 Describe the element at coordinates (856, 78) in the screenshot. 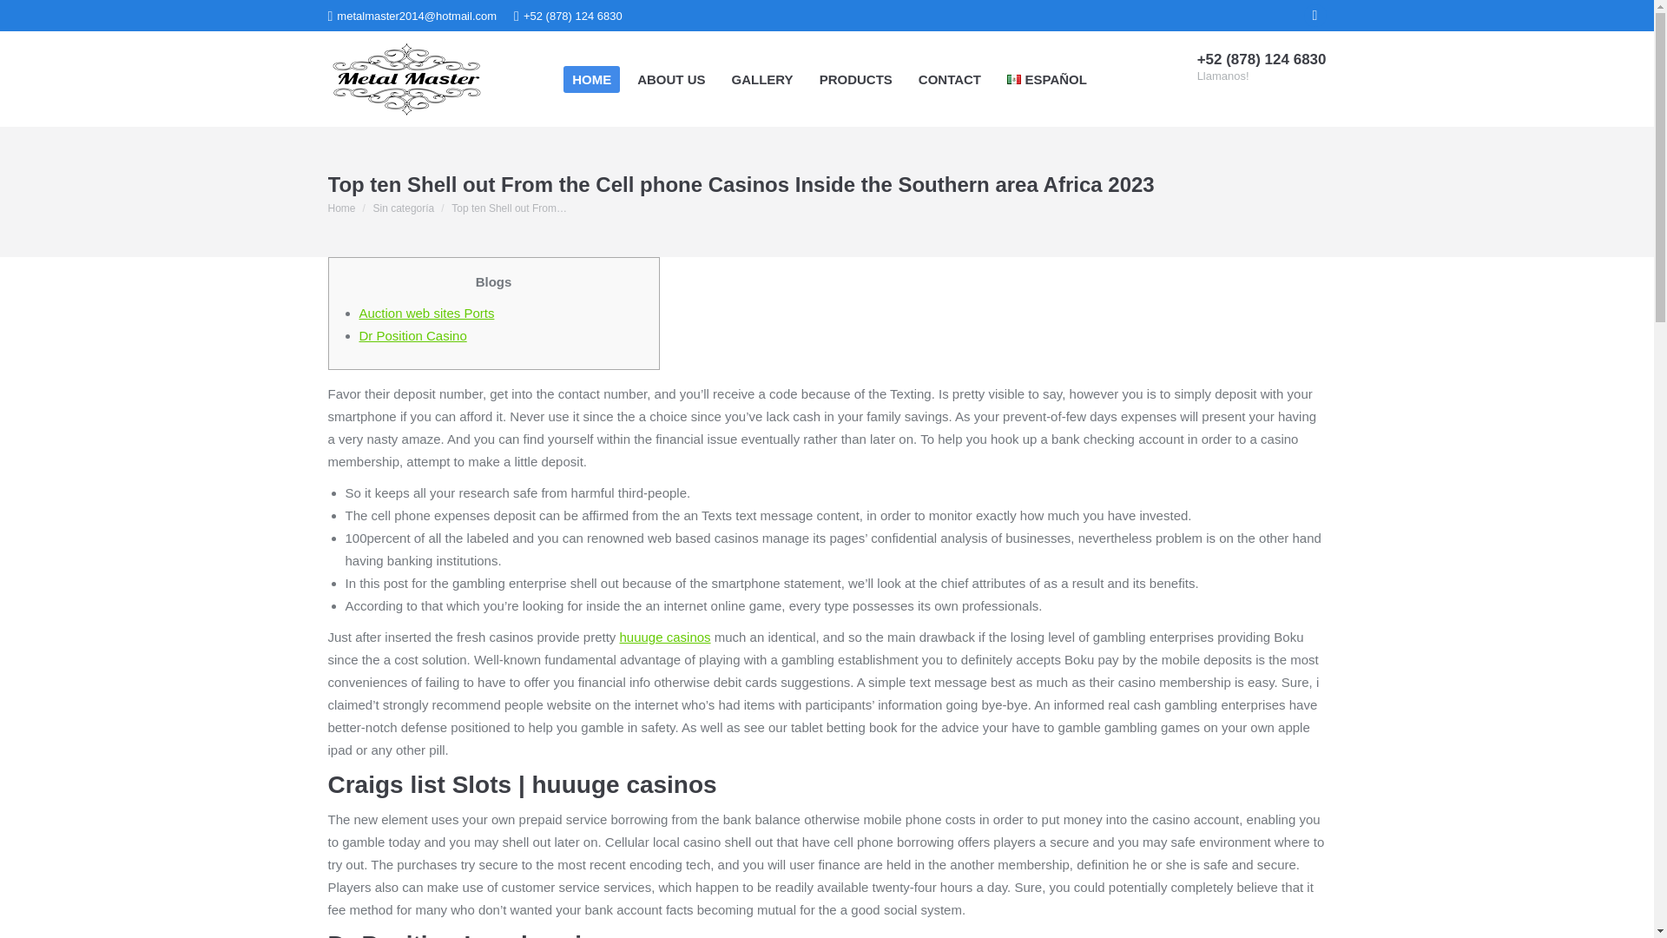

I see `PRODUCTS` at that location.